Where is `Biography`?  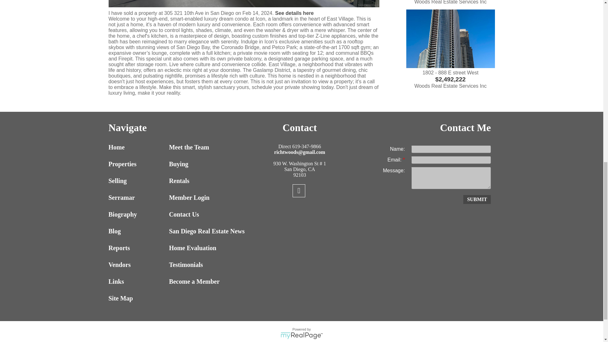
Biography is located at coordinates (137, 215).